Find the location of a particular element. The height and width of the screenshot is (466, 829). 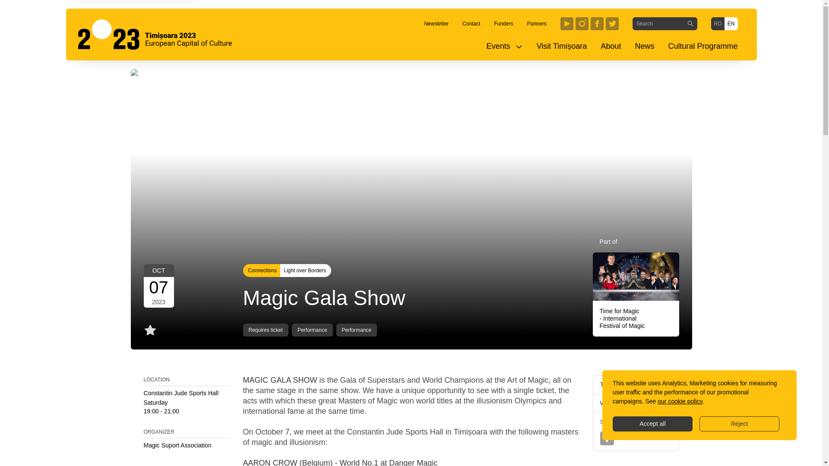

our cookie policy is located at coordinates (680, 401).